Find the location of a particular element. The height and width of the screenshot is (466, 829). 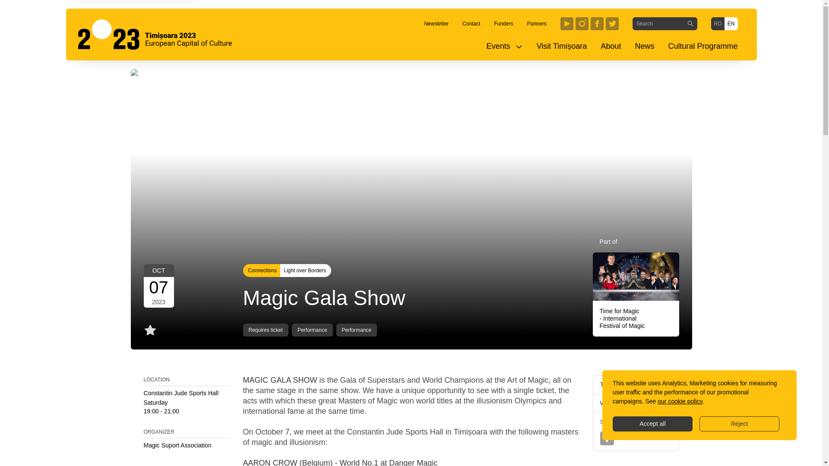

our cookie policy is located at coordinates (680, 401).